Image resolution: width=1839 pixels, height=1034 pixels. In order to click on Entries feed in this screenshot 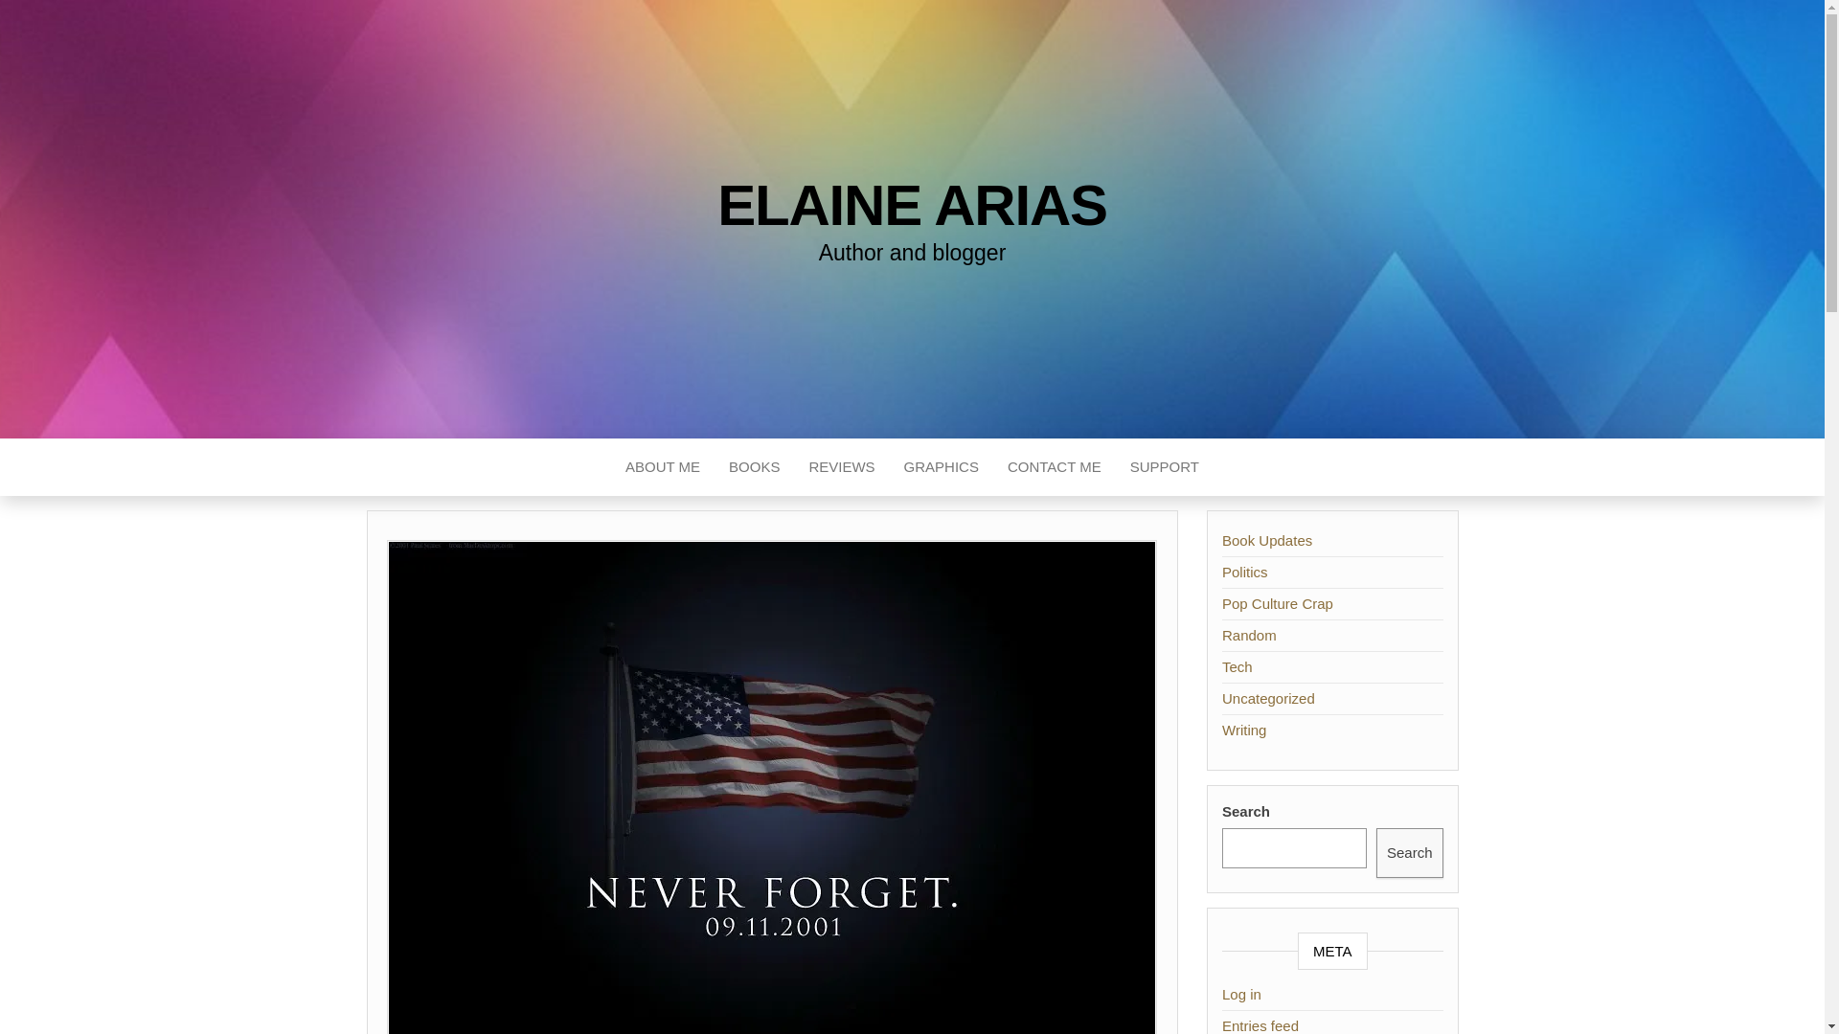, I will do `click(1260, 1025)`.